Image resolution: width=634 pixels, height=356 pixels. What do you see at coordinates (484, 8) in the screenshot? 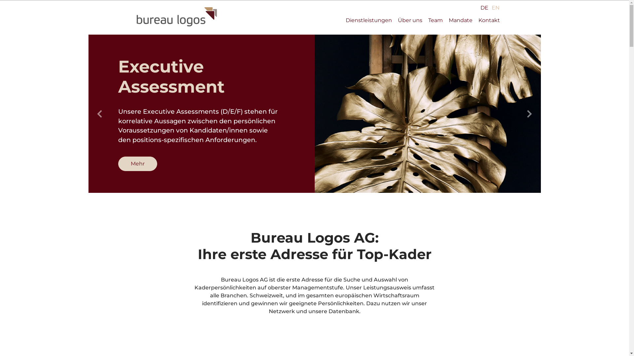
I see `DE` at bounding box center [484, 8].